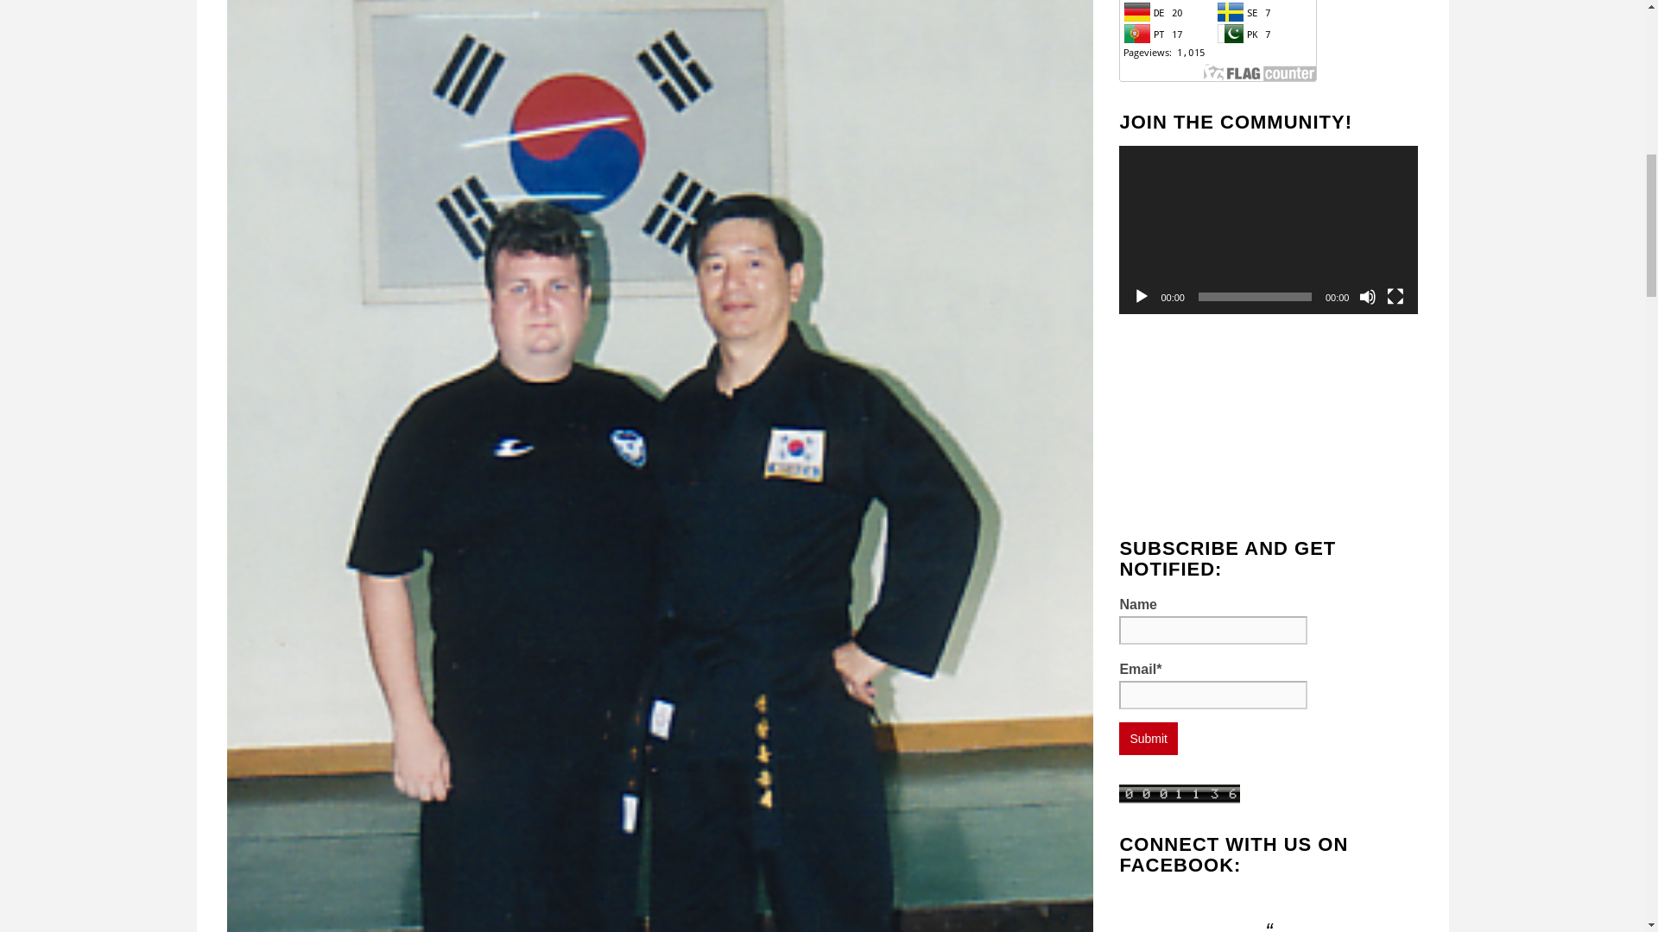 Image resolution: width=1658 pixels, height=932 pixels. Describe the element at coordinates (1395, 297) in the screenshot. I see `Fullscreen` at that location.